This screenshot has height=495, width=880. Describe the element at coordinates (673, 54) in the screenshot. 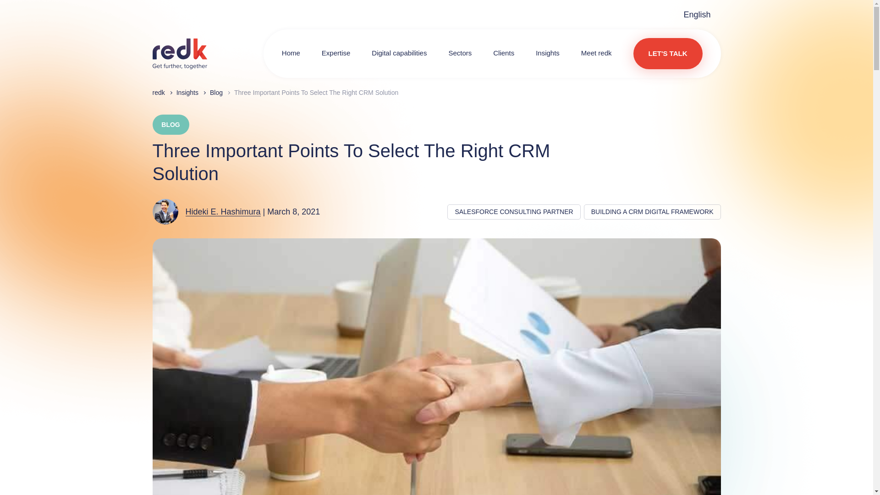

I see `Search` at that location.